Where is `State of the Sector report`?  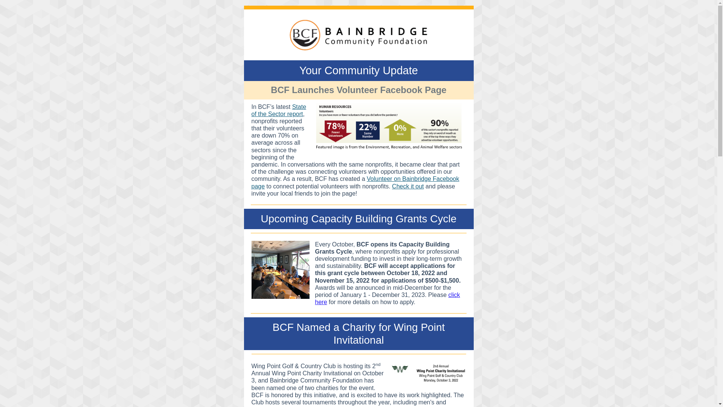
State of the Sector report is located at coordinates (279, 110).